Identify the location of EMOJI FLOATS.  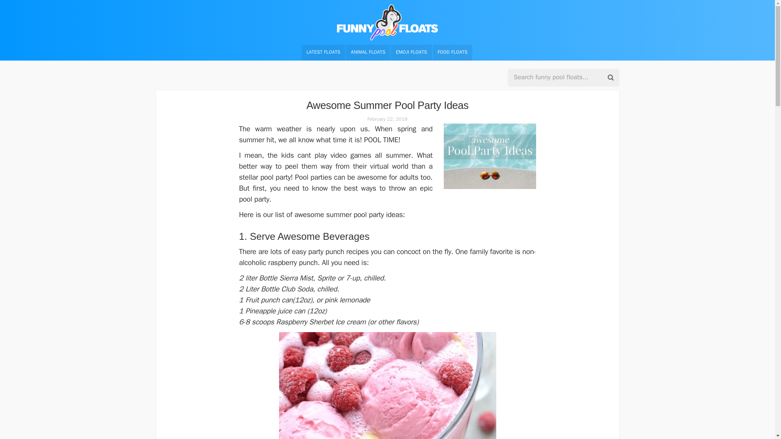
(411, 53).